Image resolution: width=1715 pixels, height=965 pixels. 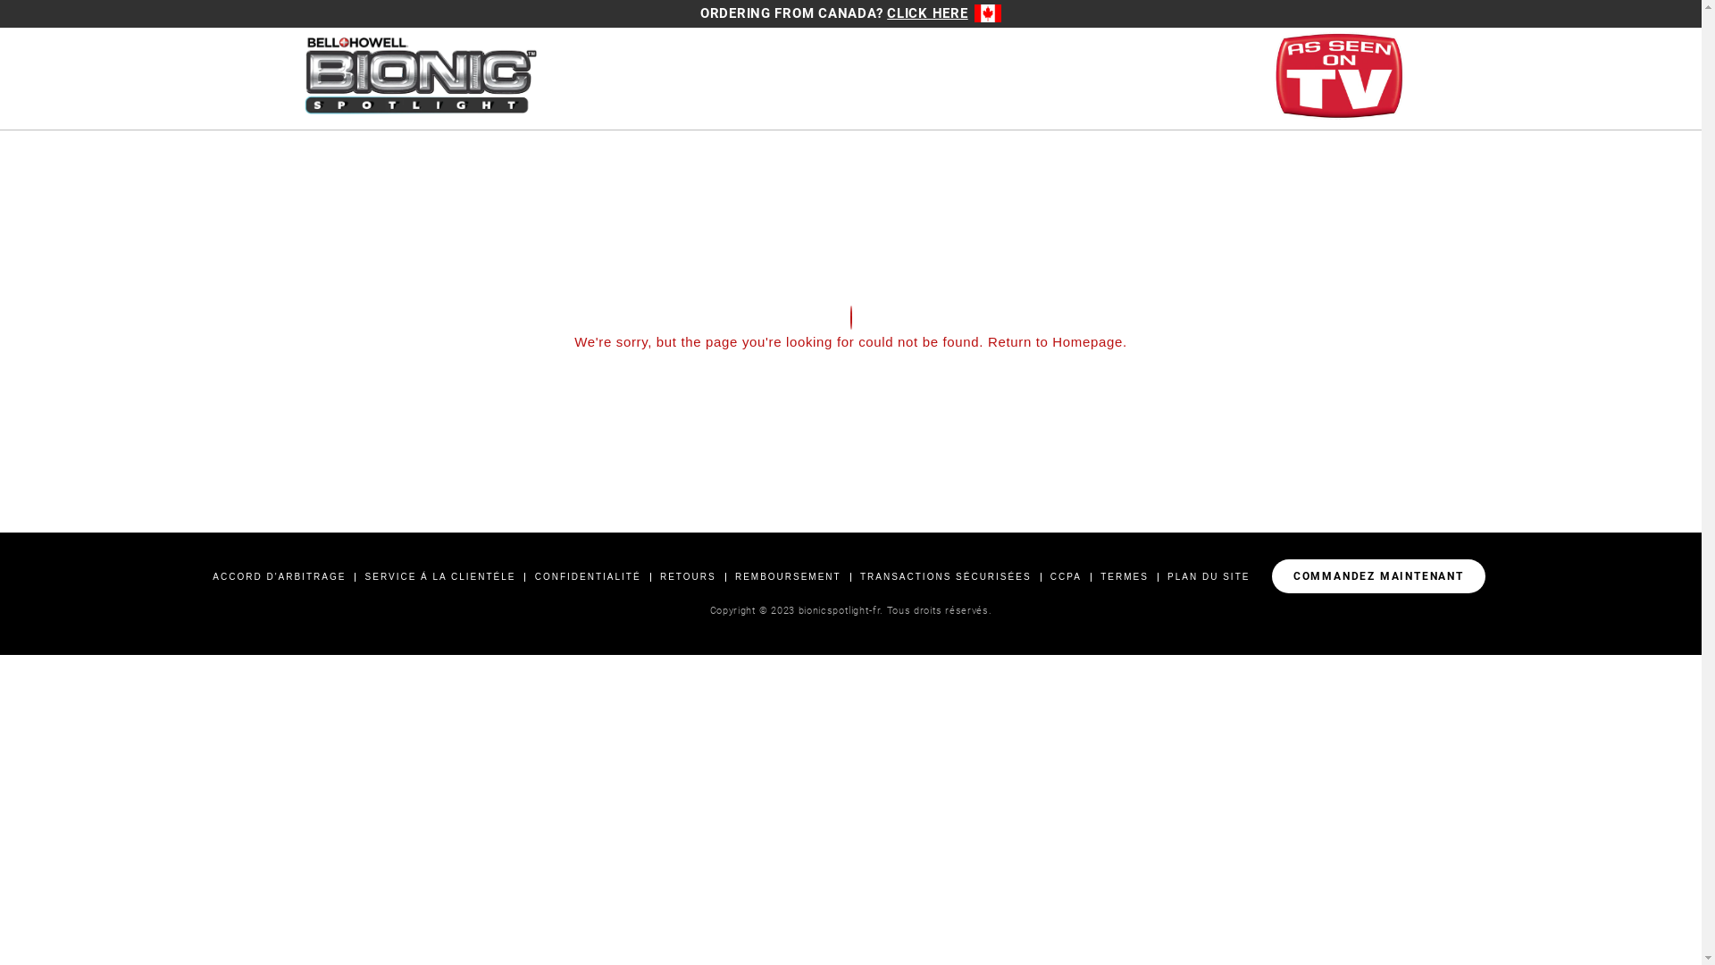 I want to click on CCPA, so click(x=1067, y=577).